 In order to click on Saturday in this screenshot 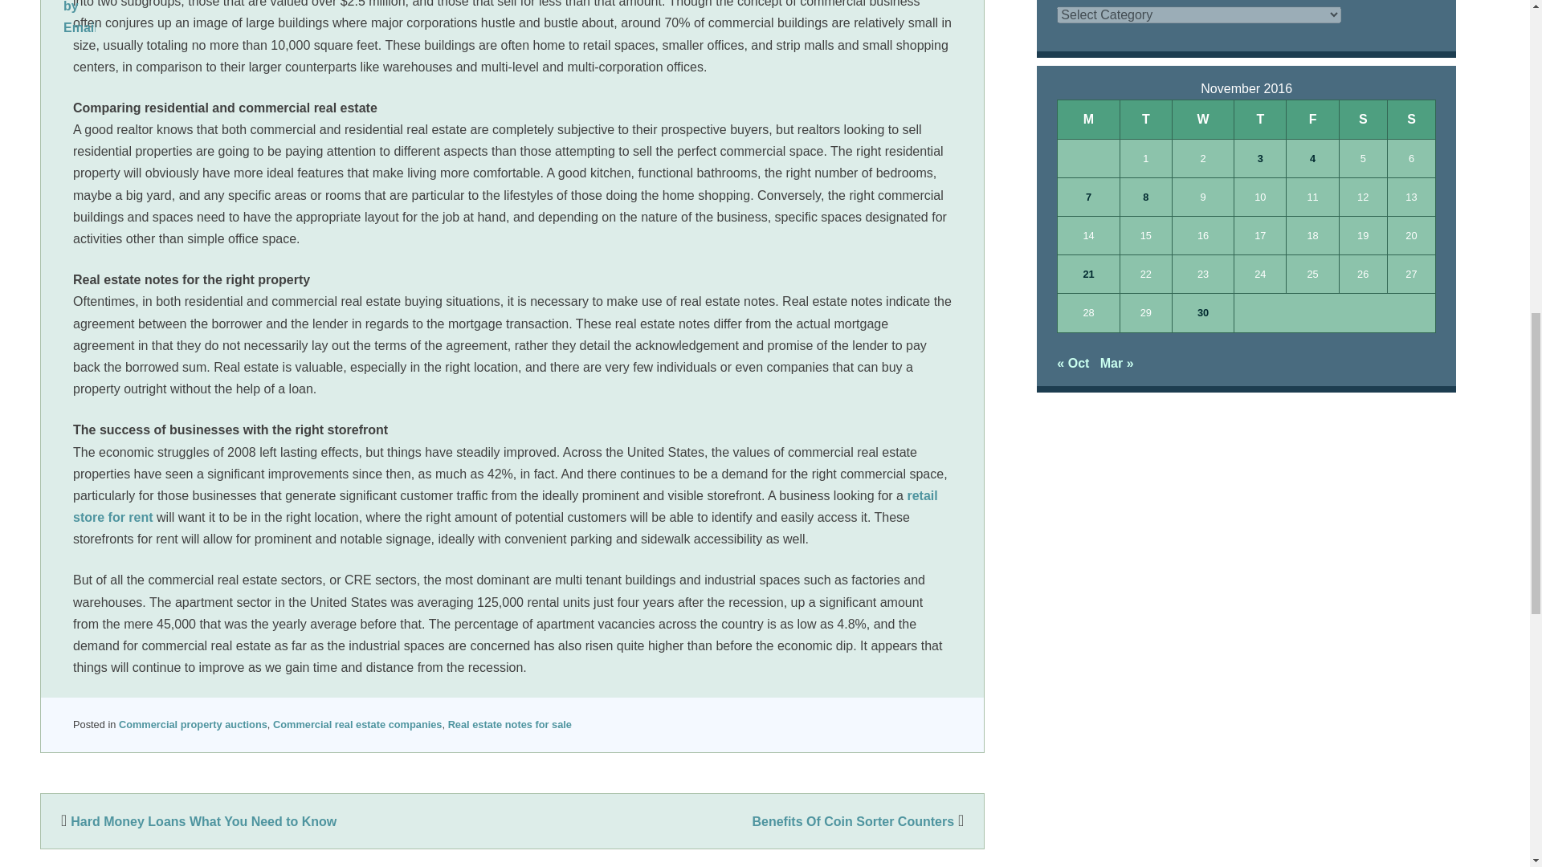, I will do `click(1362, 119)`.